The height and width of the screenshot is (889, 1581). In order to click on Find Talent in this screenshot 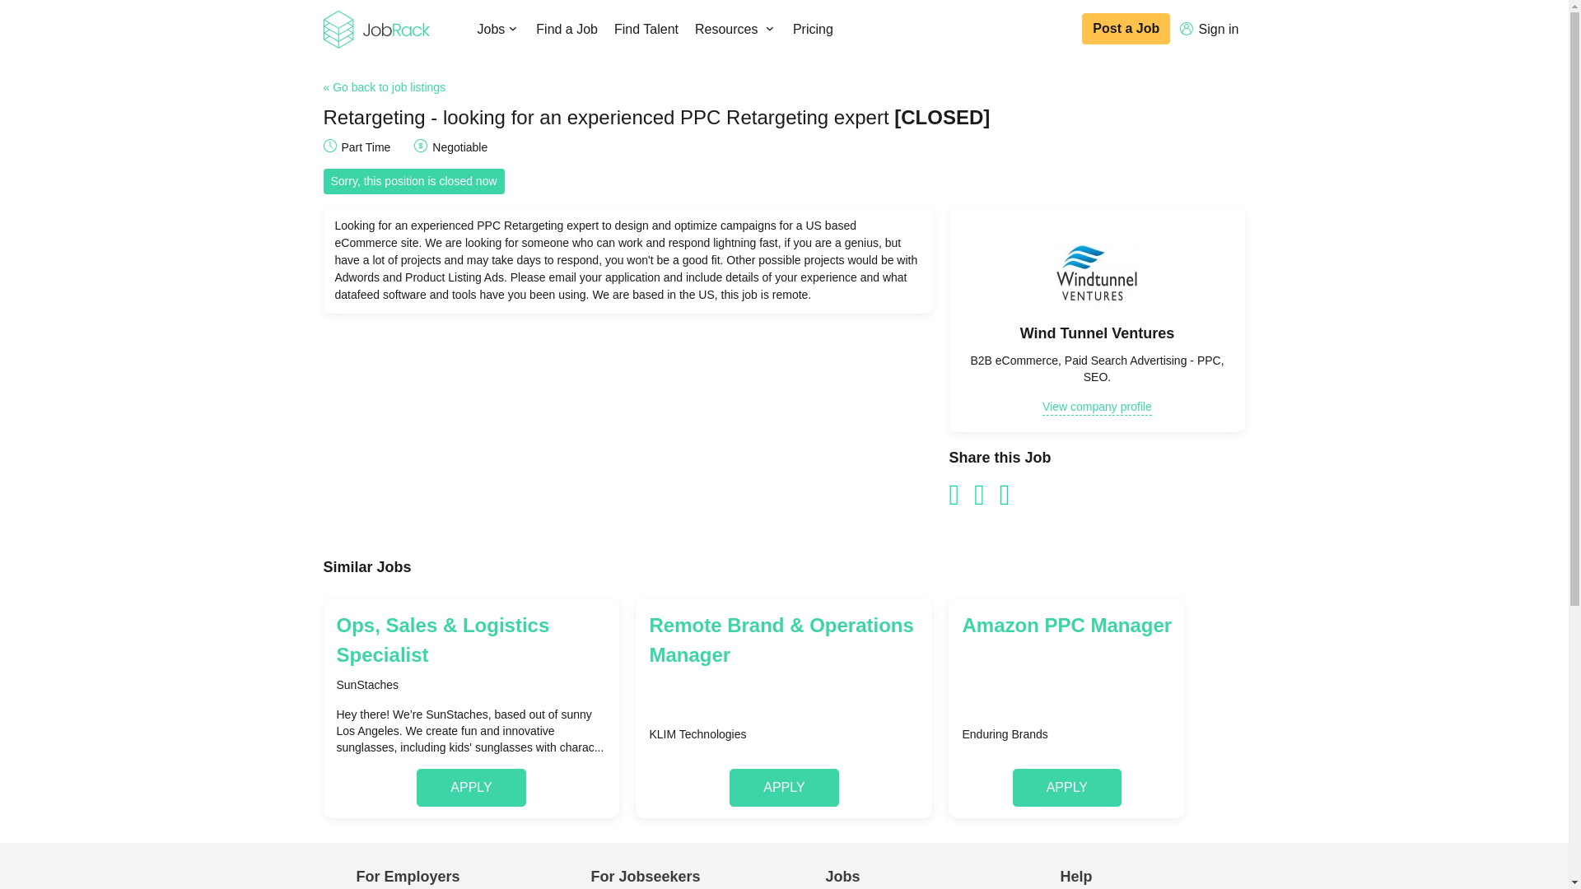, I will do `click(646, 30)`.